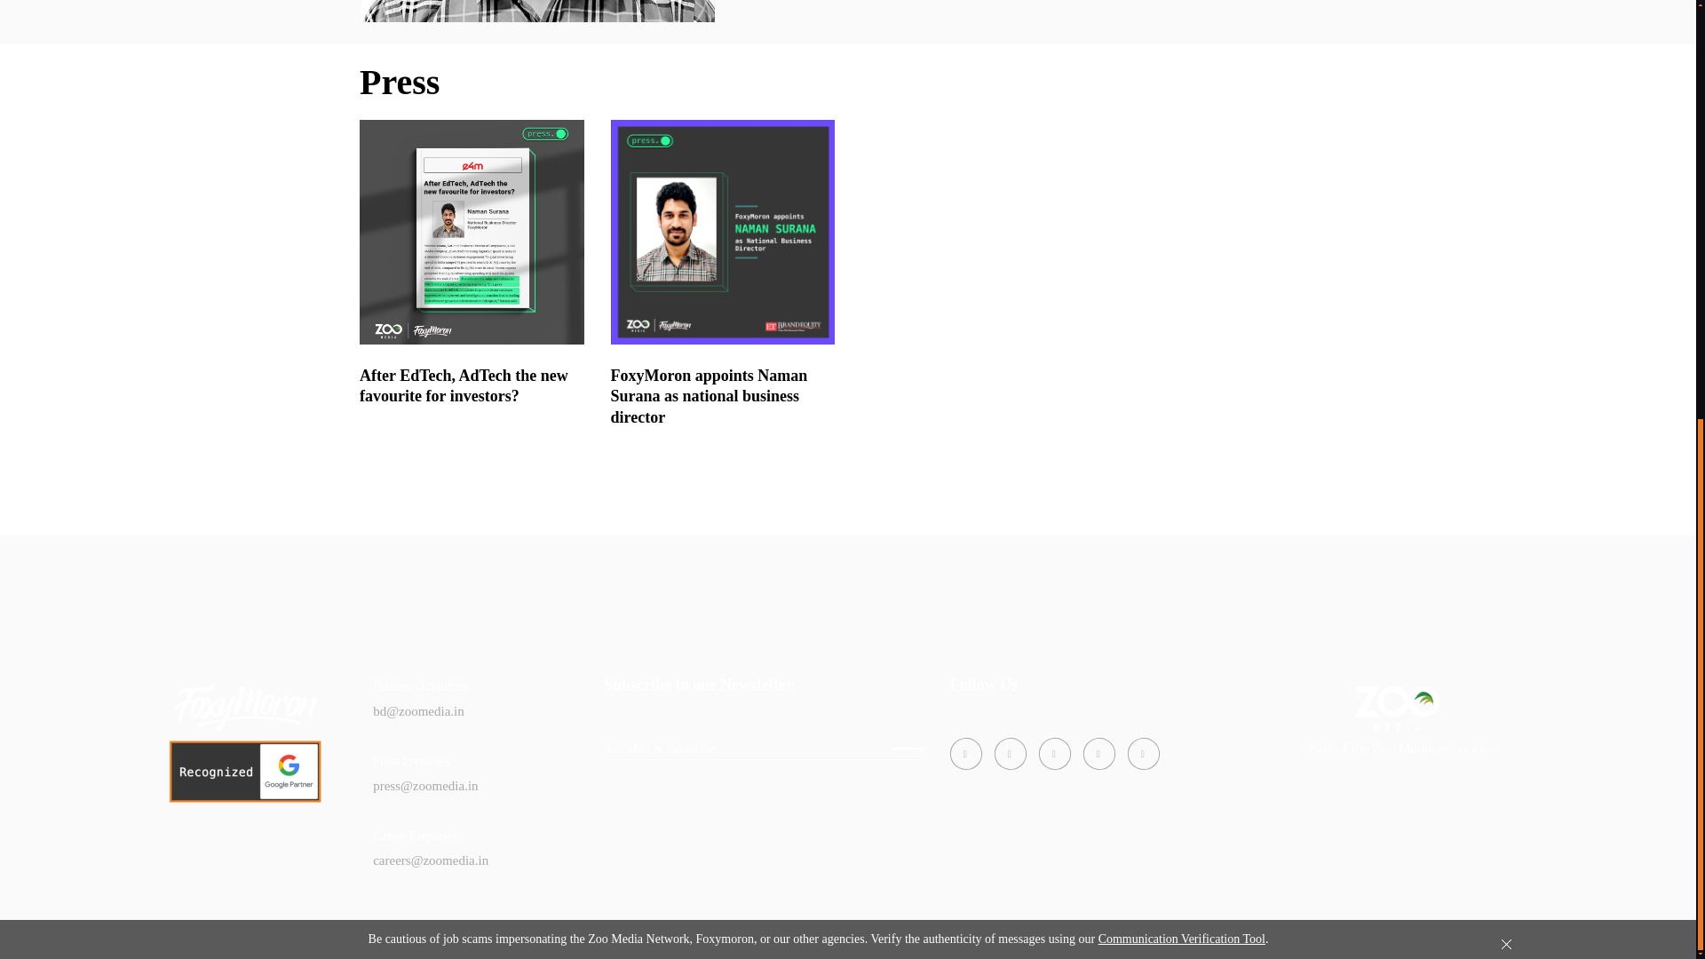 The image size is (1705, 959). What do you see at coordinates (464, 385) in the screenshot?
I see `After EdTech, AdTech the new favourite for investors?` at bounding box center [464, 385].